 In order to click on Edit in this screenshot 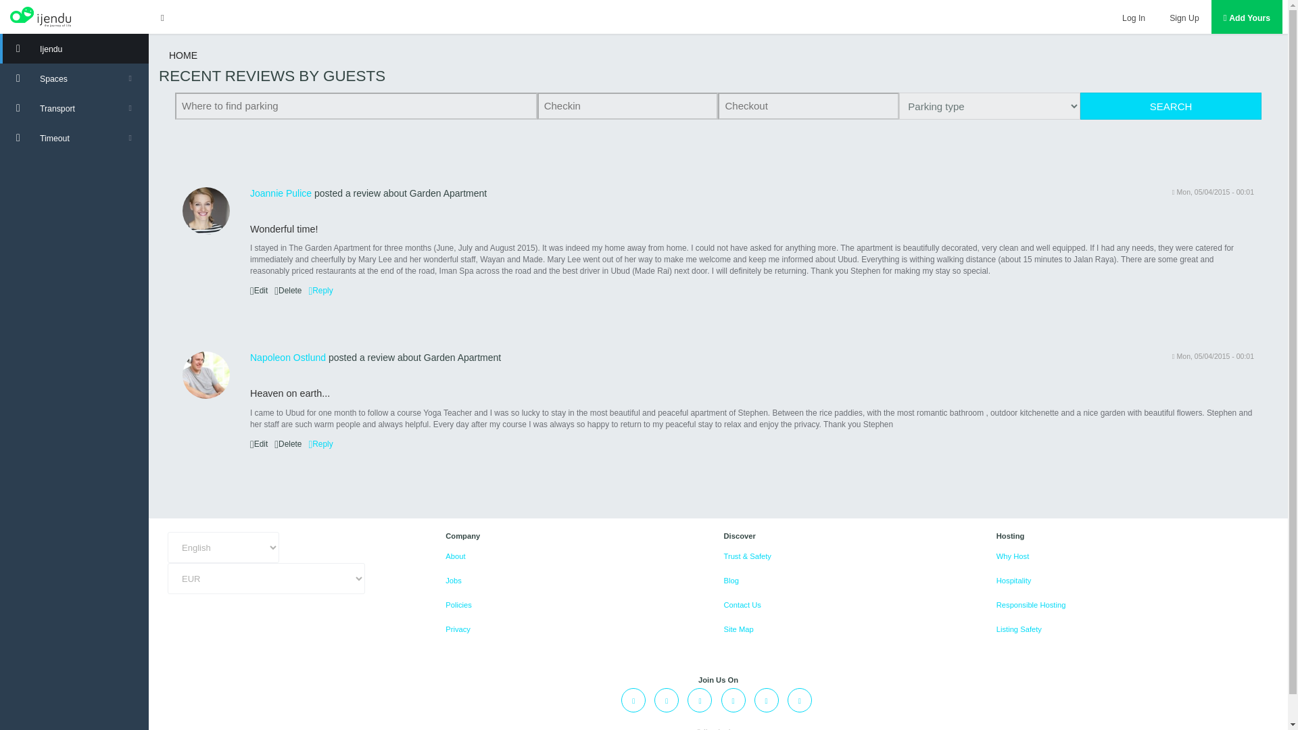, I will do `click(258, 444)`.